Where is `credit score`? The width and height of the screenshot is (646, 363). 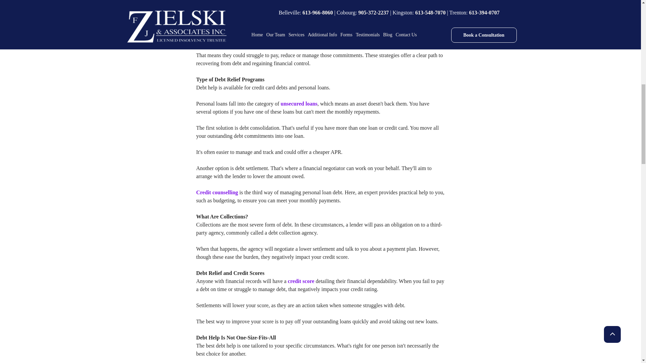 credit score is located at coordinates (301, 281).